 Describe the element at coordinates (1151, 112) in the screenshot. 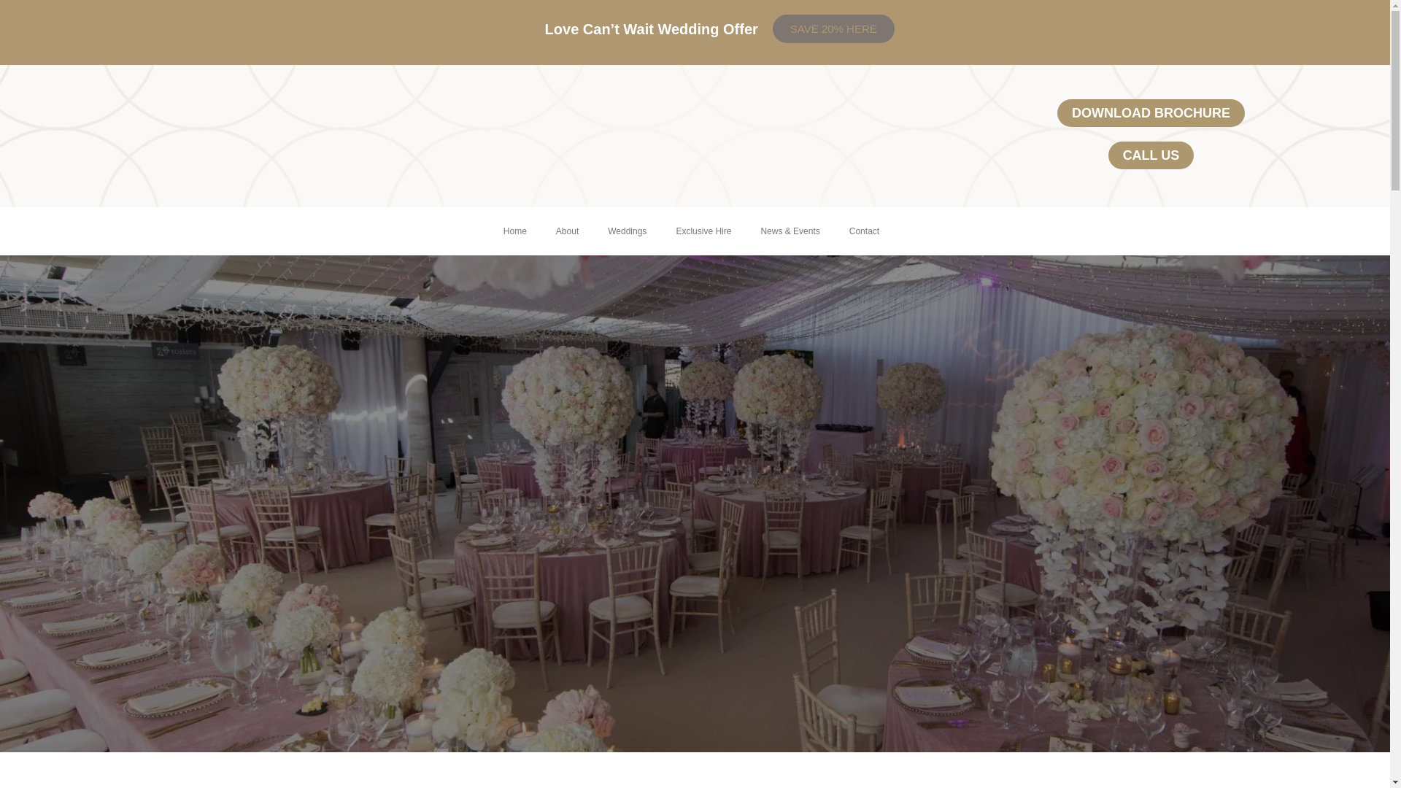

I see `DOWNLOAD BROCHURE` at that location.